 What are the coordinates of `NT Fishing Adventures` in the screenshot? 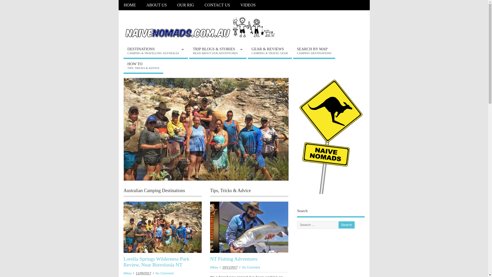 It's located at (234, 259).